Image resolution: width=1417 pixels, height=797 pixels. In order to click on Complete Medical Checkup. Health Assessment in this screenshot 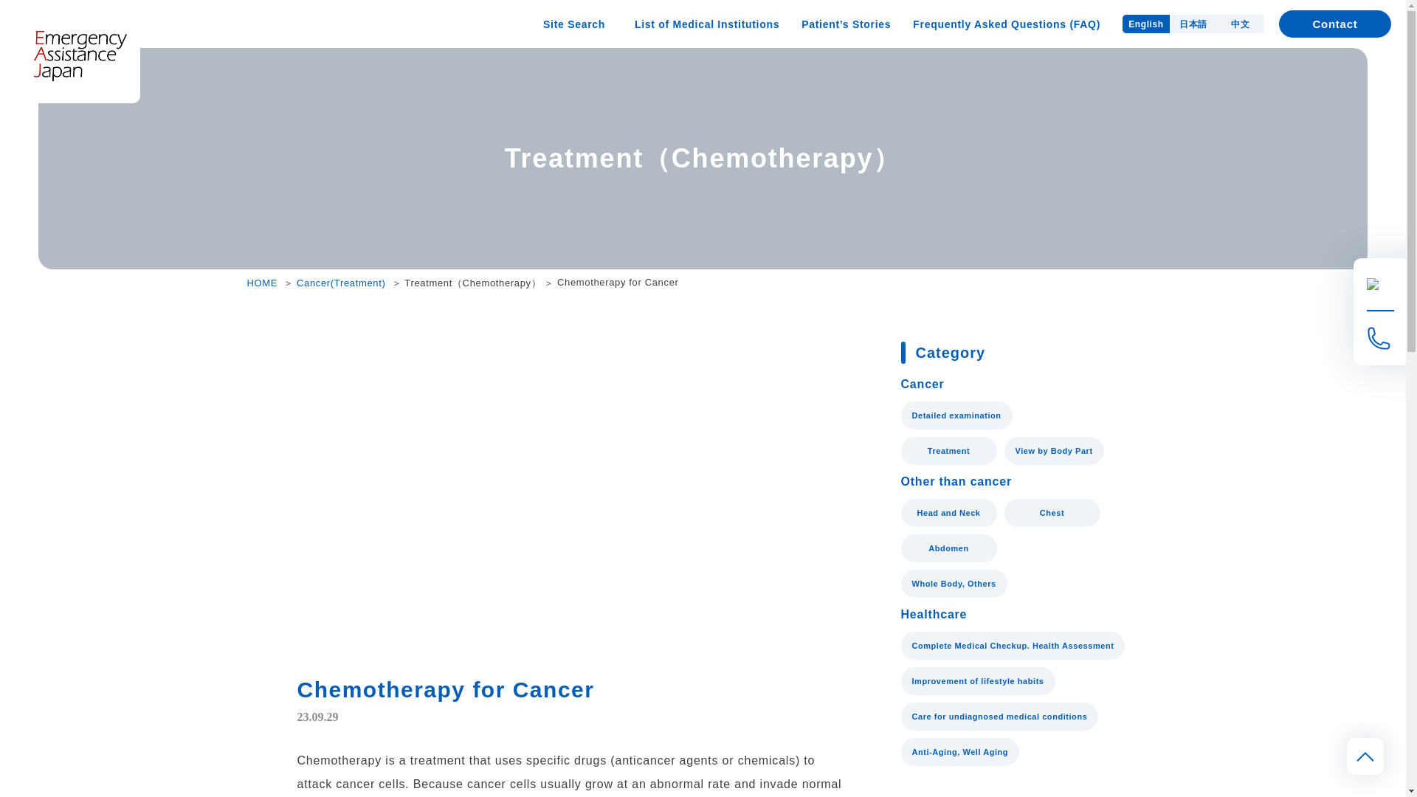, I will do `click(1013, 646)`.